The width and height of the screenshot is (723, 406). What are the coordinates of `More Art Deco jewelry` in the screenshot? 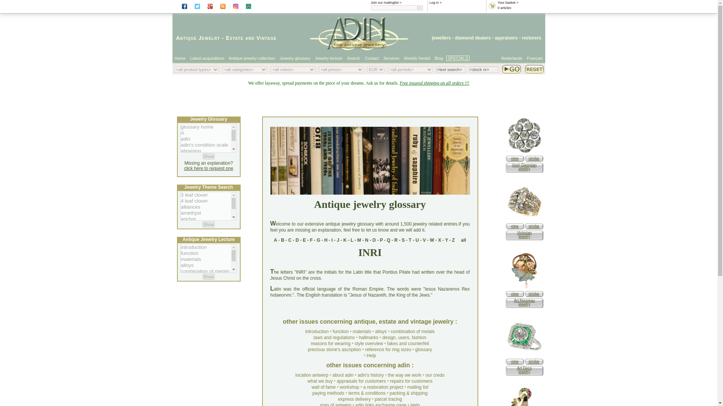 It's located at (534, 361).